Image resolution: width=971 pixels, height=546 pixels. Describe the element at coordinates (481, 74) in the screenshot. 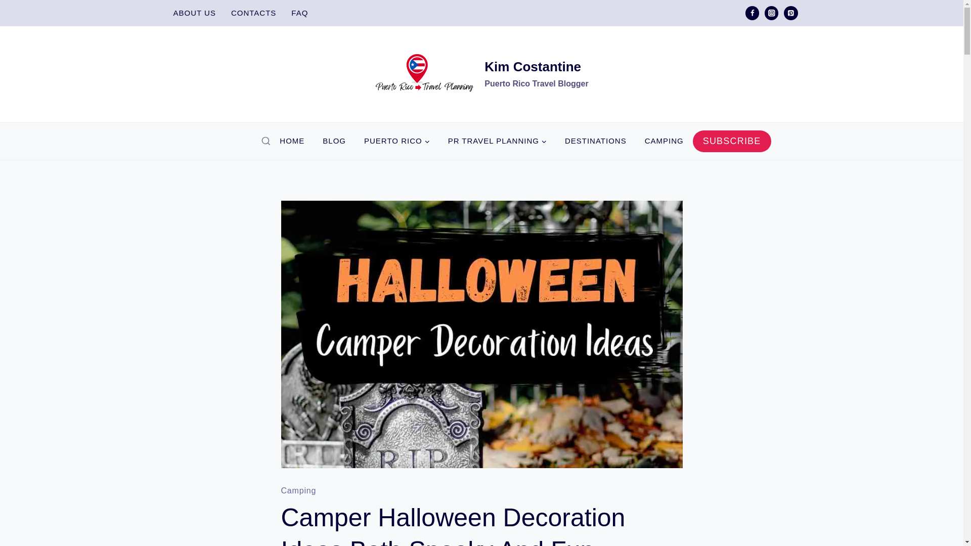

I see `PUERTO RICO` at that location.